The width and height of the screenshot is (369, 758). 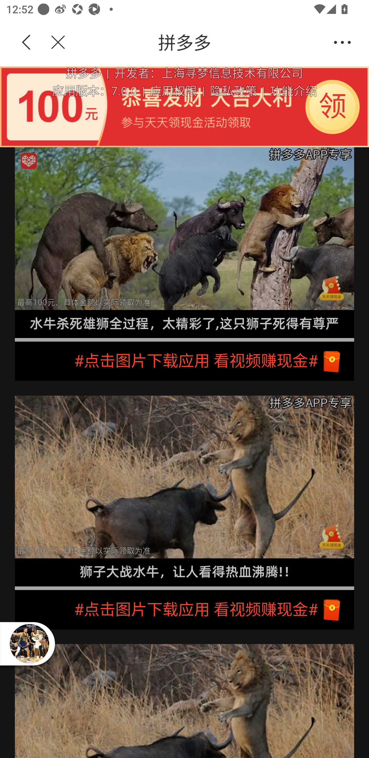 I want to click on #点击图片下载应用 看视频赚现金#, so click(x=184, y=361).